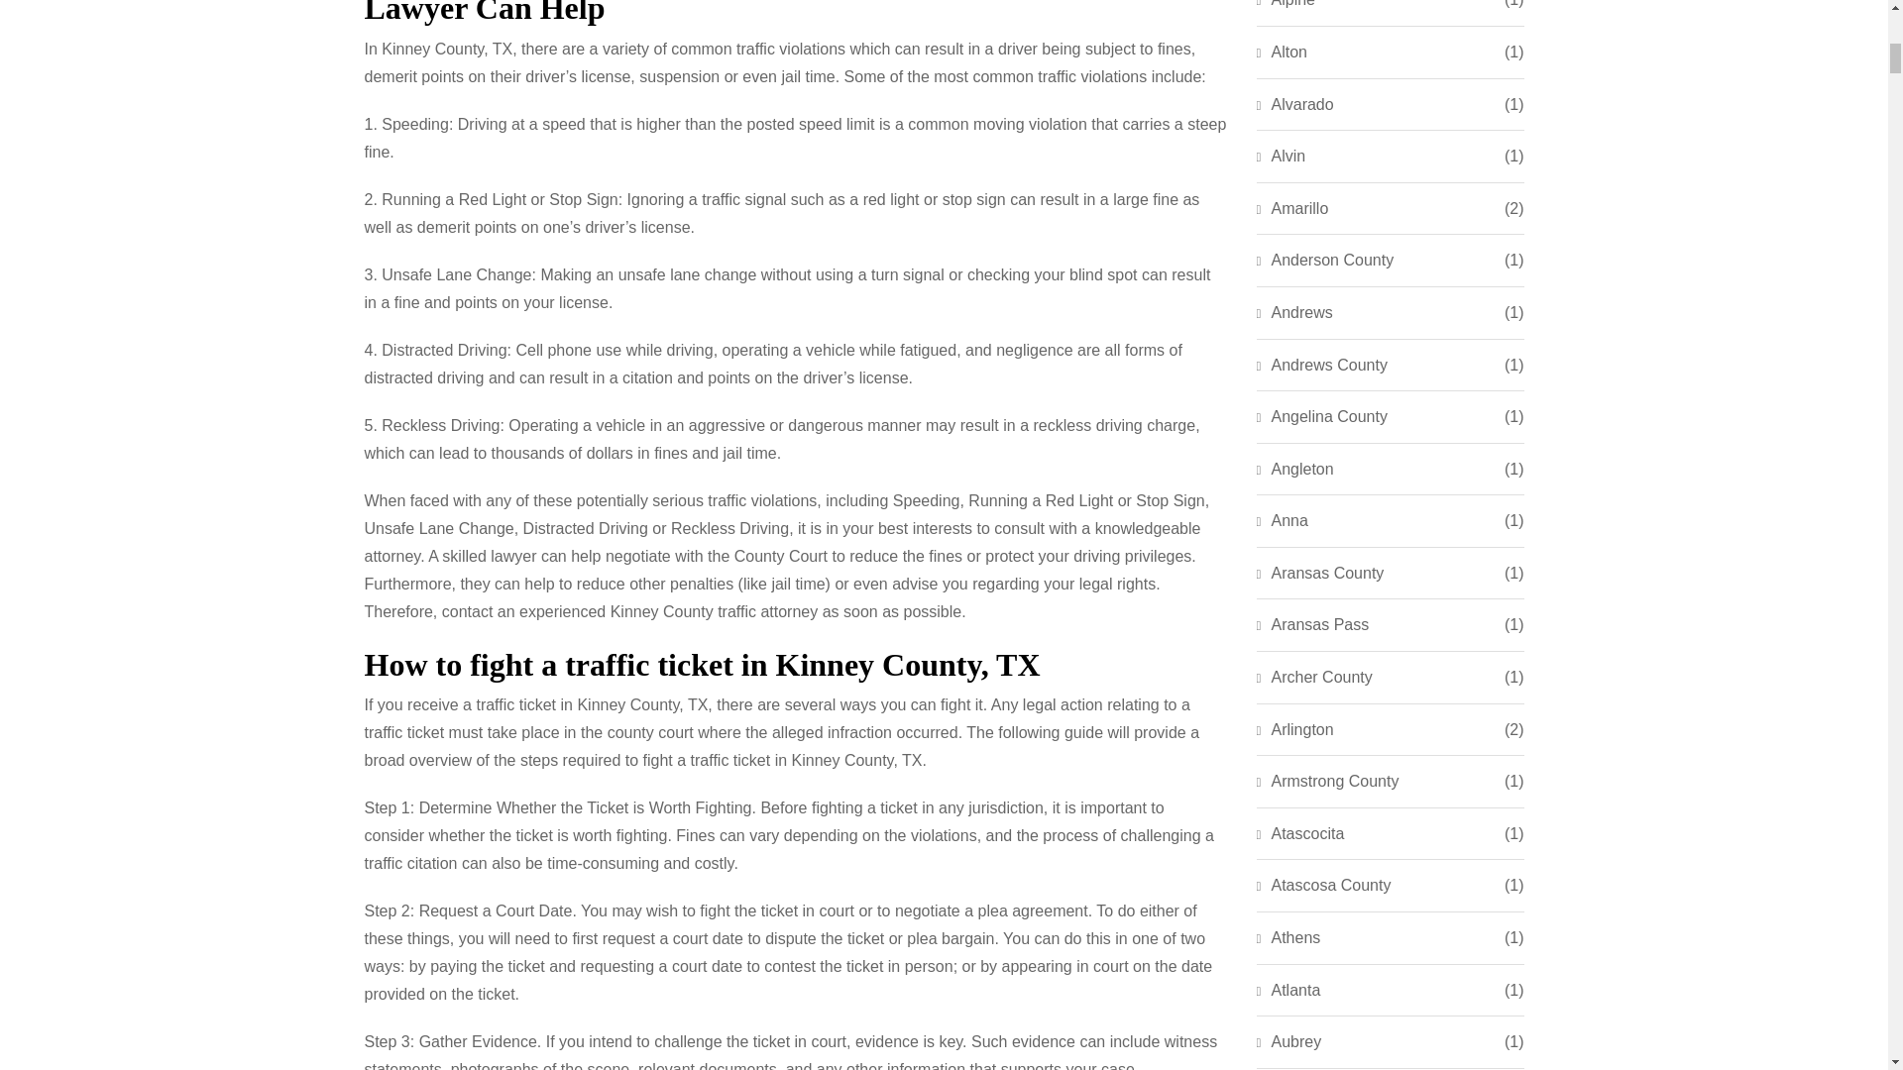 The height and width of the screenshot is (1070, 1903). What do you see at coordinates (1292, 208) in the screenshot?
I see `Amarillo` at bounding box center [1292, 208].